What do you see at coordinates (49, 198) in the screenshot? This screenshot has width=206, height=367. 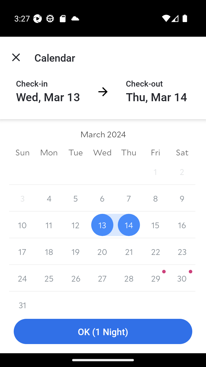 I see `4 4 March 2024` at bounding box center [49, 198].